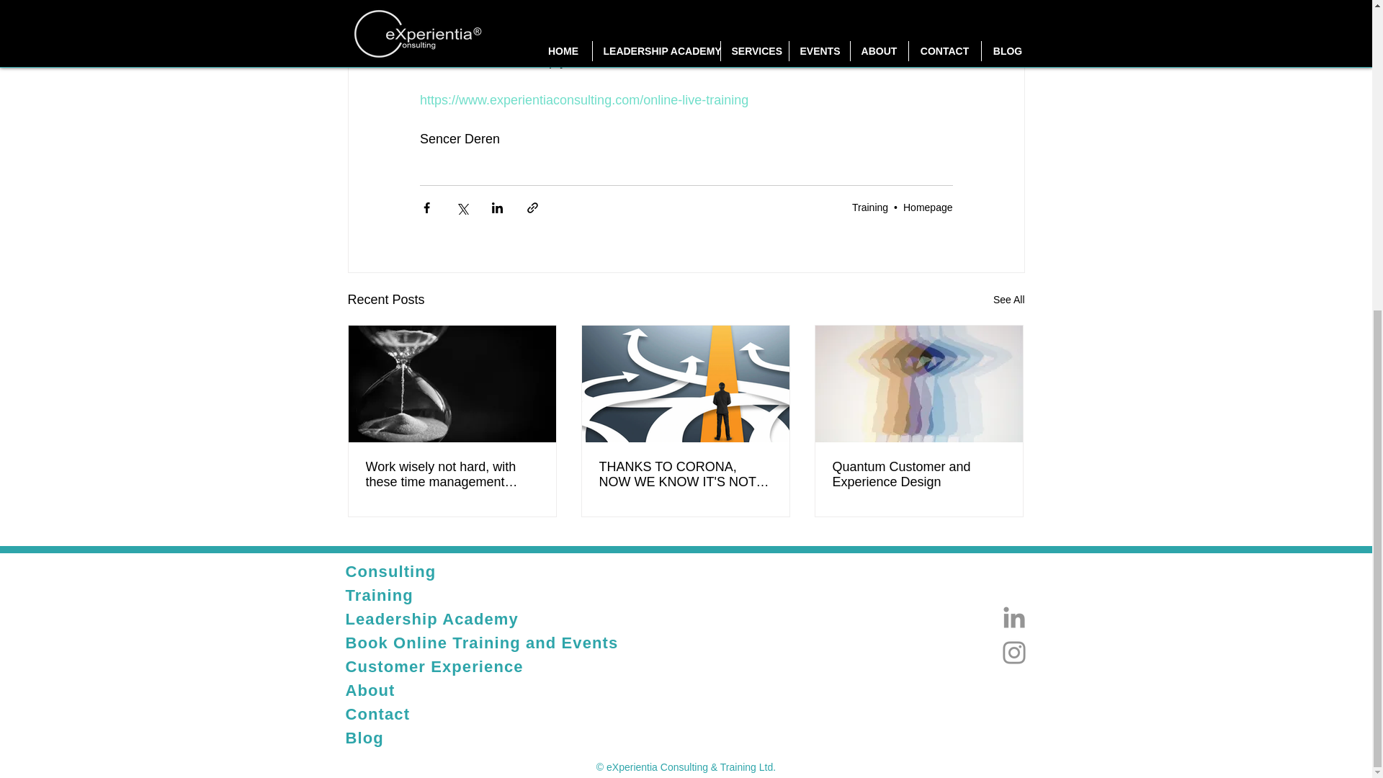  What do you see at coordinates (452, 475) in the screenshot?
I see `Work wisely not hard, with these time management techniques` at bounding box center [452, 475].